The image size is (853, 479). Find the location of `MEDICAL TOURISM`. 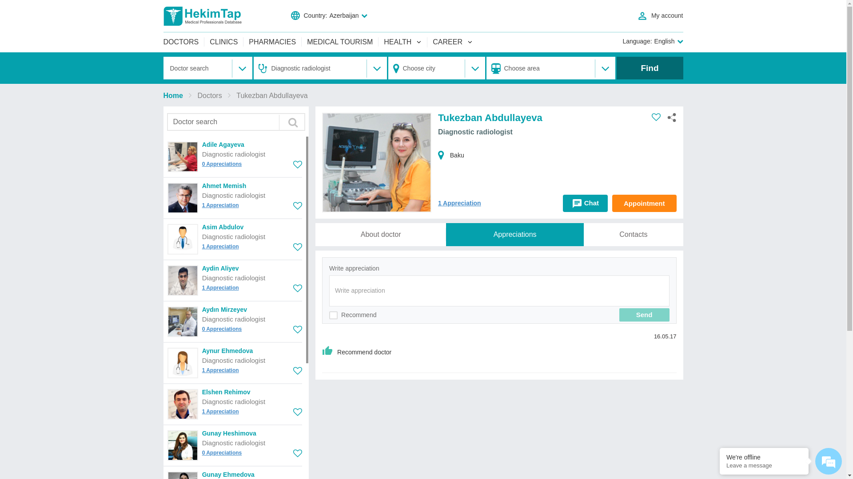

MEDICAL TOURISM is located at coordinates (340, 42).